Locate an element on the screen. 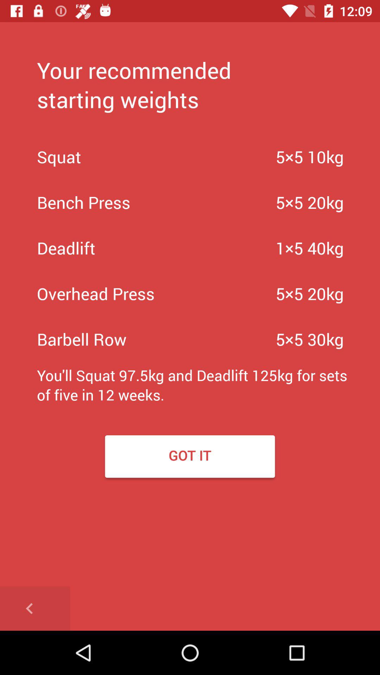 The image size is (380, 675). go back is located at coordinates (35, 609).